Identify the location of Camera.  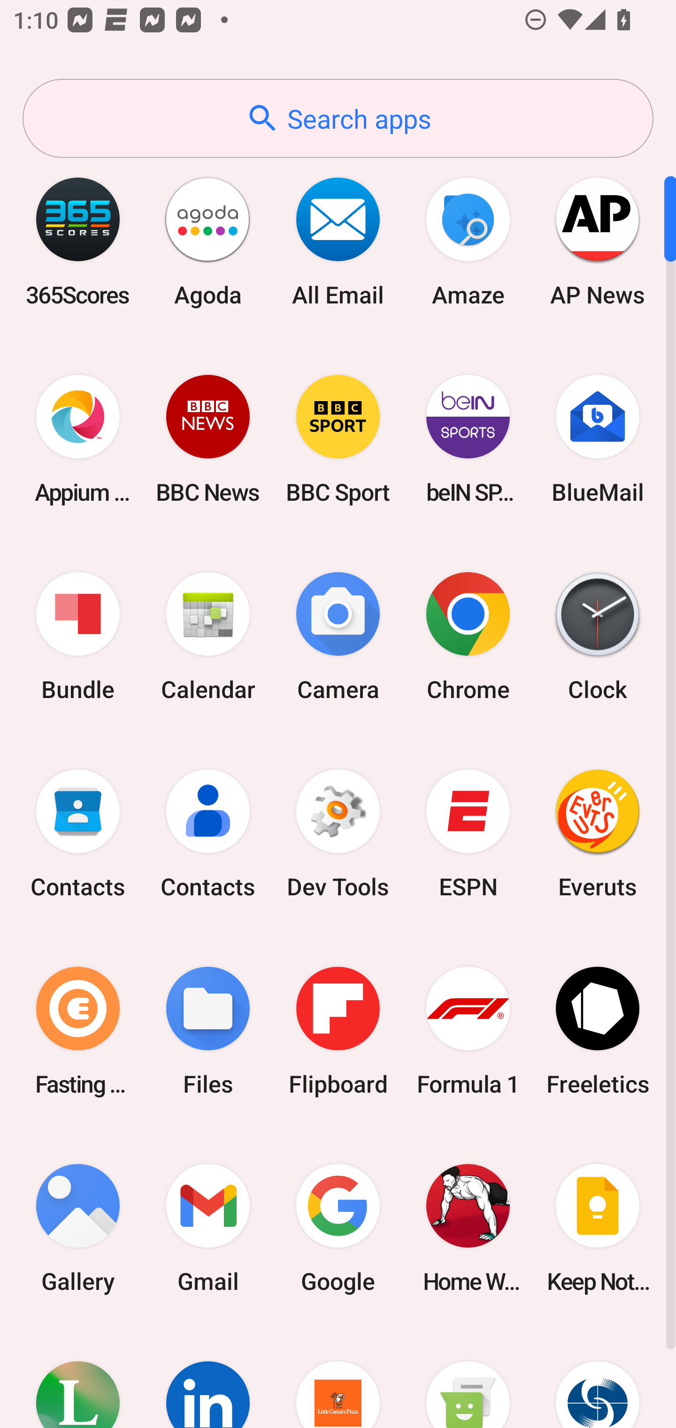
(338, 637).